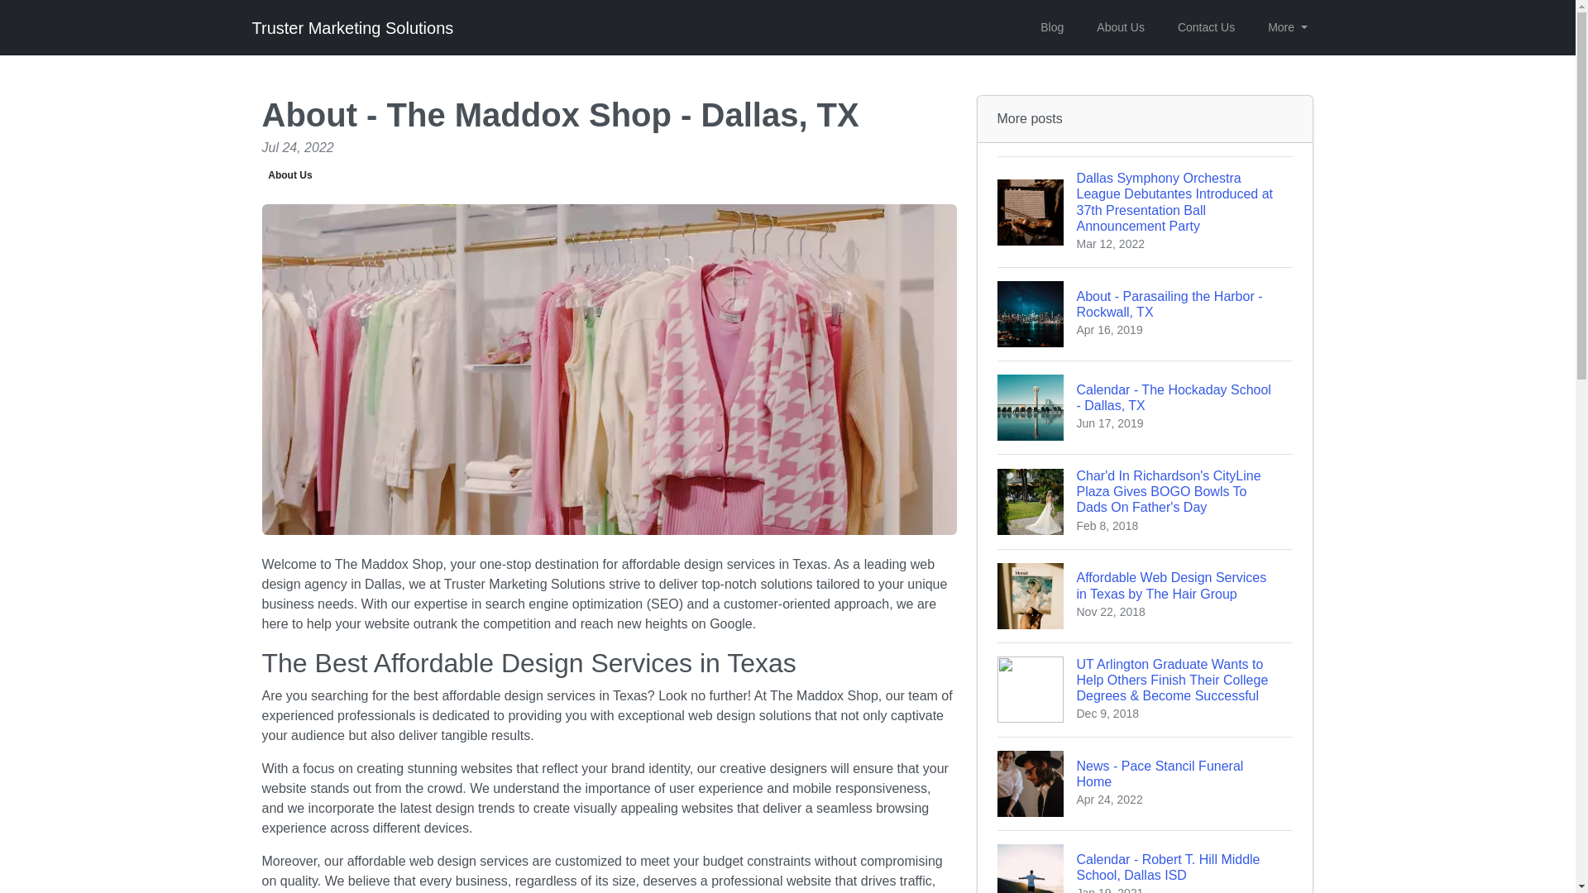 This screenshot has height=893, width=1588. What do you see at coordinates (1206, 27) in the screenshot?
I see `About Us` at bounding box center [1206, 27].